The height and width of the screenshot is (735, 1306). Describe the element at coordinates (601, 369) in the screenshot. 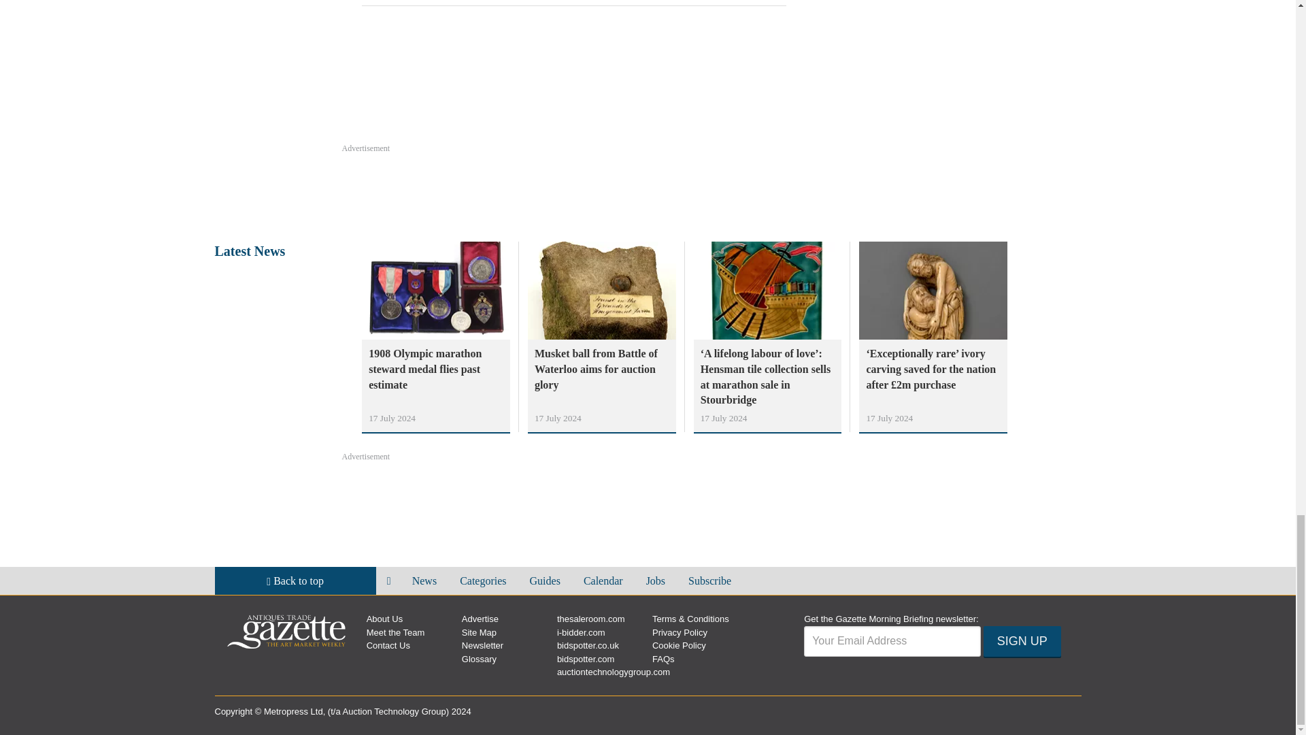

I see `Musket ball from Battle of Waterloo aims for auction glory` at that location.